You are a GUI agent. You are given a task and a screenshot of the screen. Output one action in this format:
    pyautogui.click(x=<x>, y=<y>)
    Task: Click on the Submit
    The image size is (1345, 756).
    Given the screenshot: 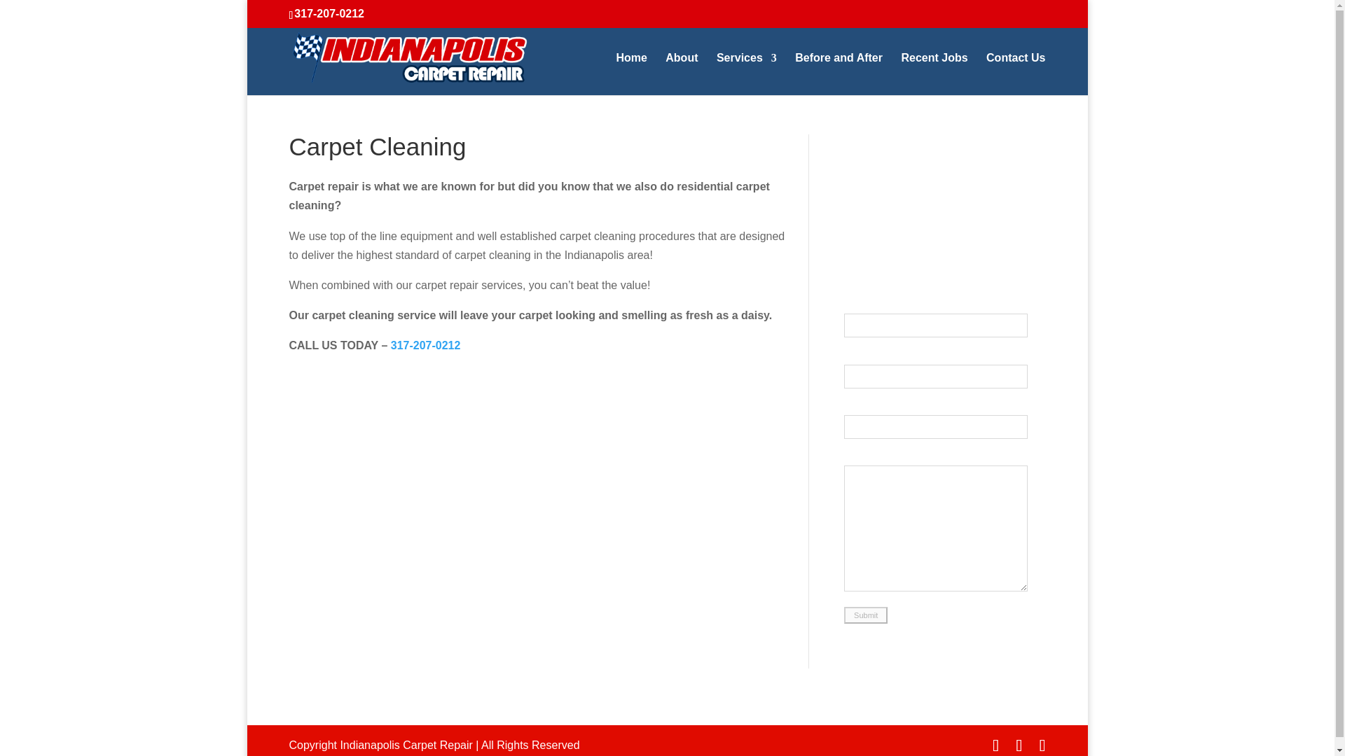 What is the action you would take?
    pyautogui.click(x=866, y=615)
    